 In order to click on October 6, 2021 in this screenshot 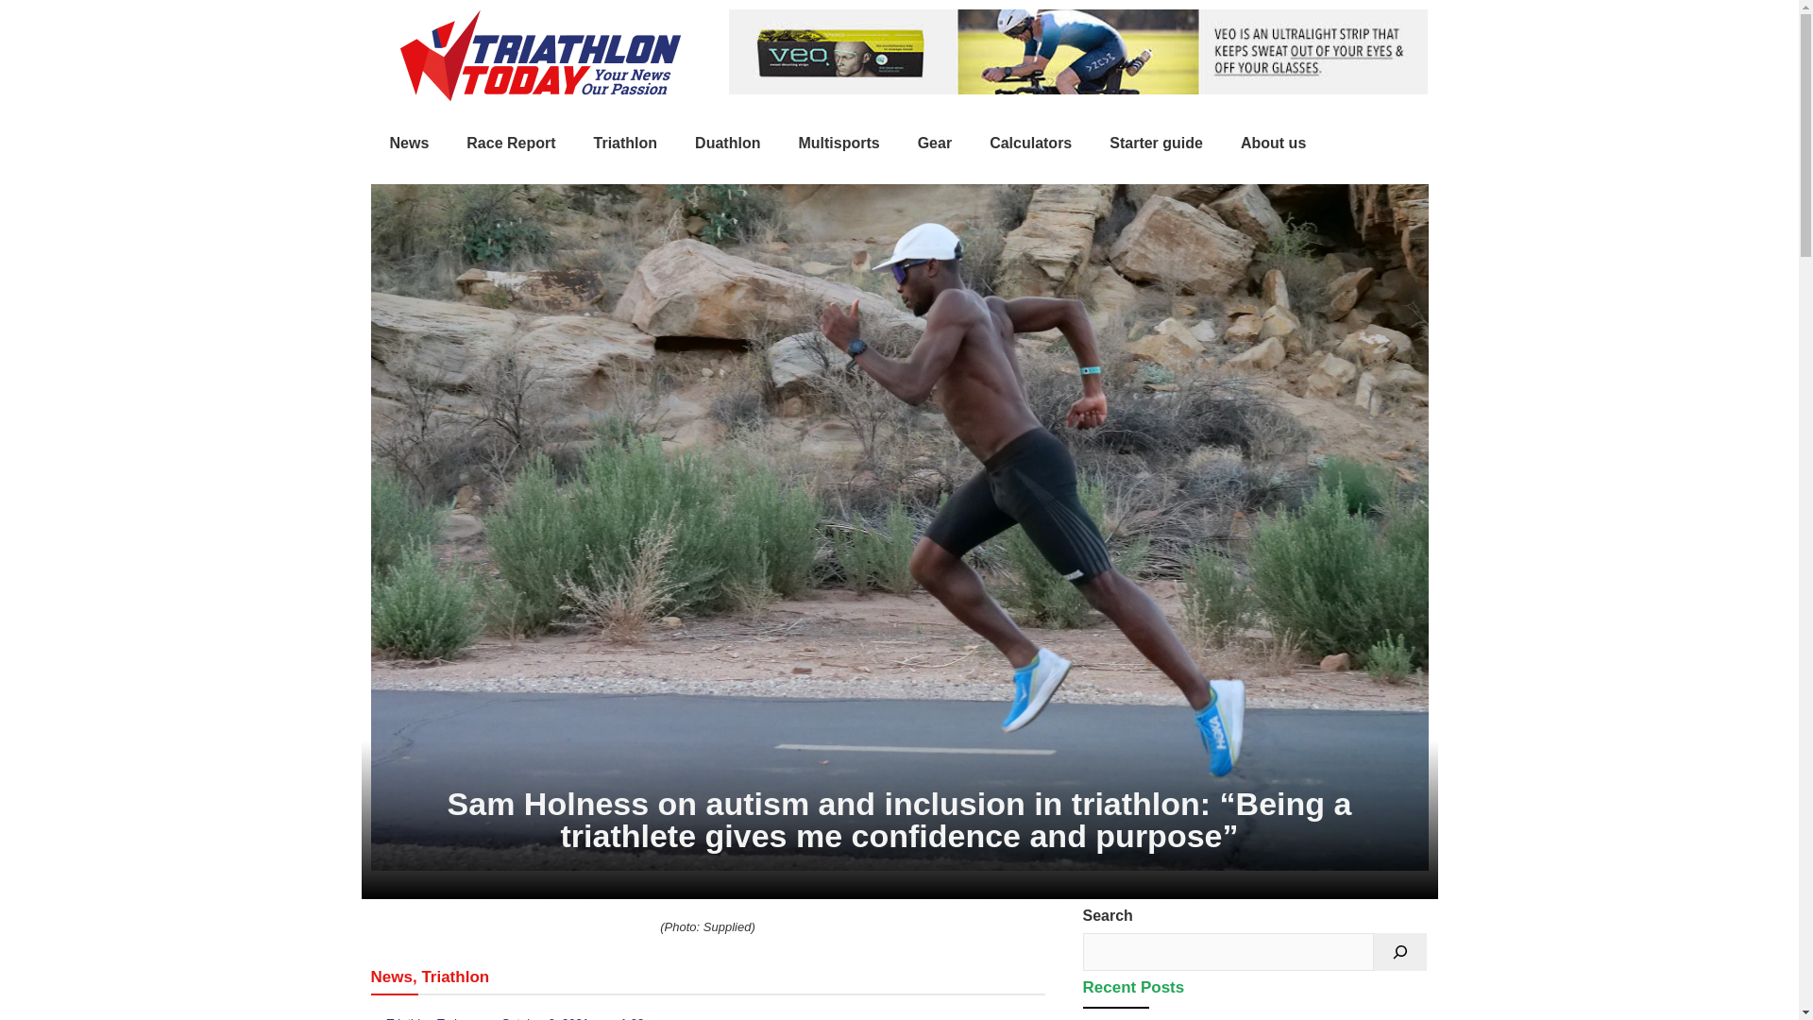, I will do `click(537, 1016)`.